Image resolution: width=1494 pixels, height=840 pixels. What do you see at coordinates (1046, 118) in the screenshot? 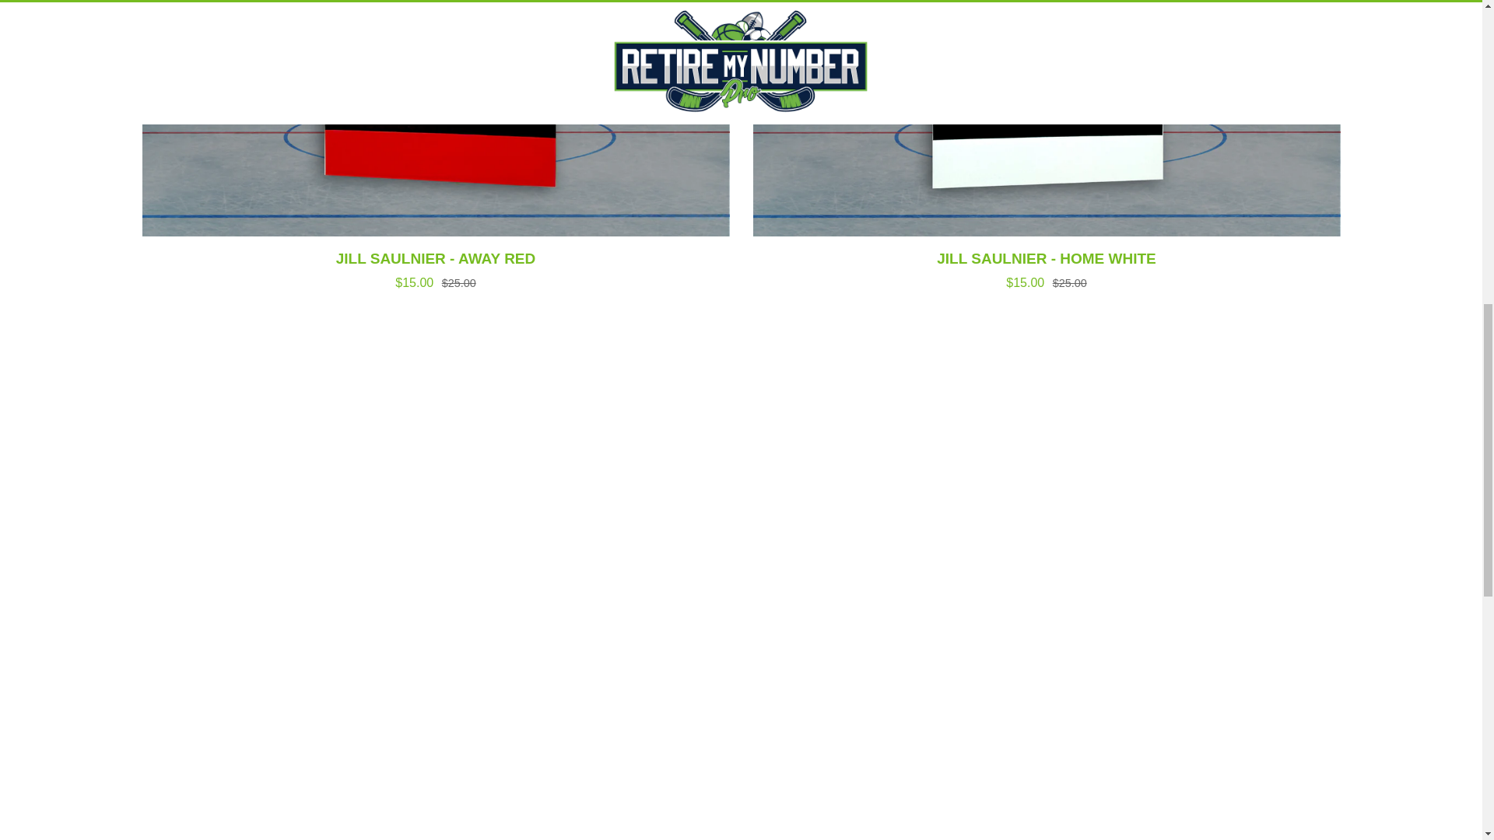
I see `Jill Saulnier - Home White` at bounding box center [1046, 118].